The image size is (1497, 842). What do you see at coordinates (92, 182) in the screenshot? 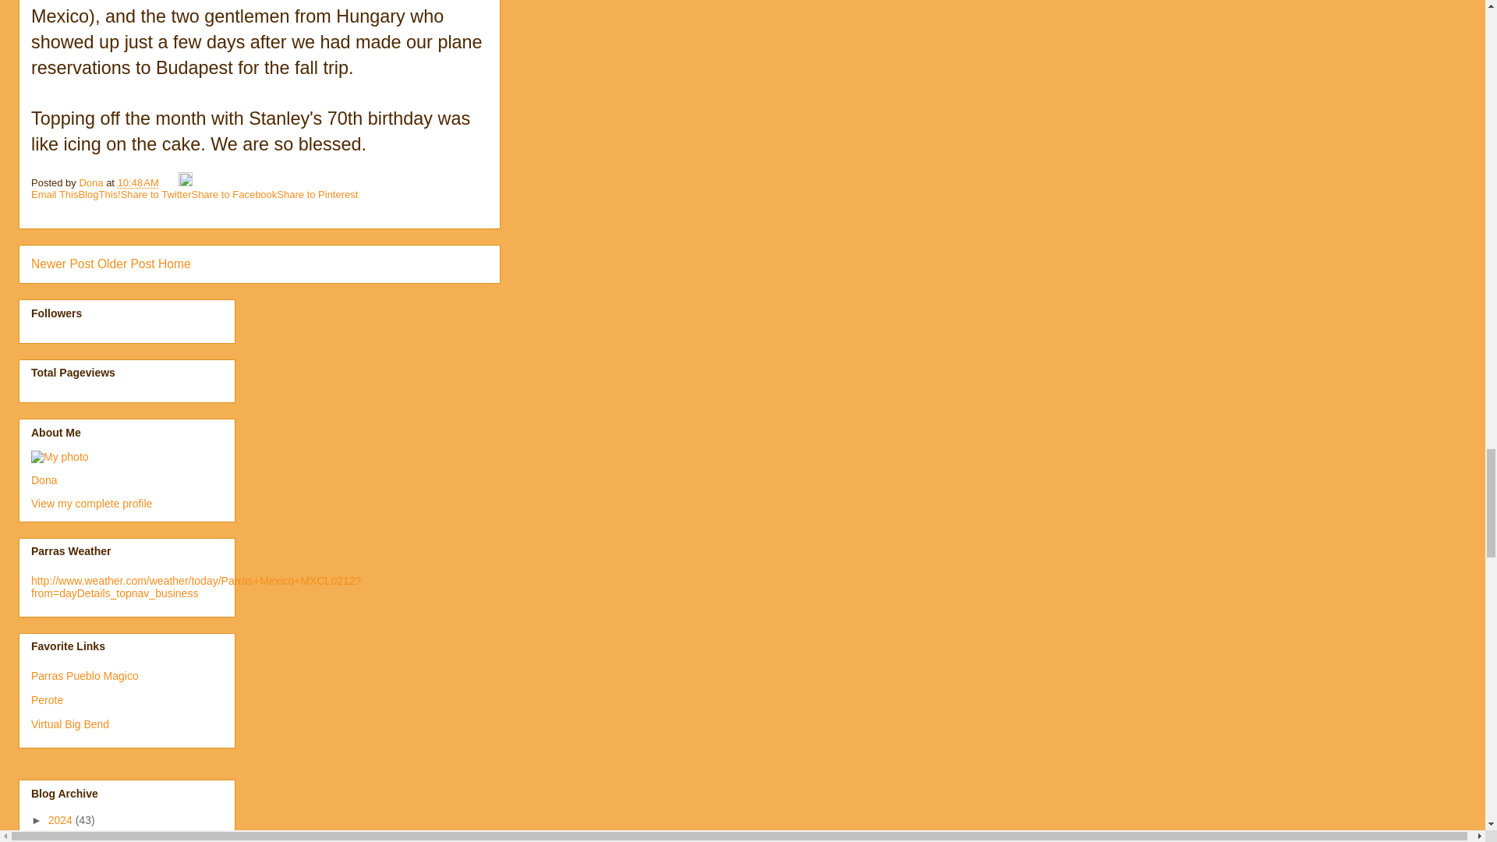
I see `author profile` at bounding box center [92, 182].